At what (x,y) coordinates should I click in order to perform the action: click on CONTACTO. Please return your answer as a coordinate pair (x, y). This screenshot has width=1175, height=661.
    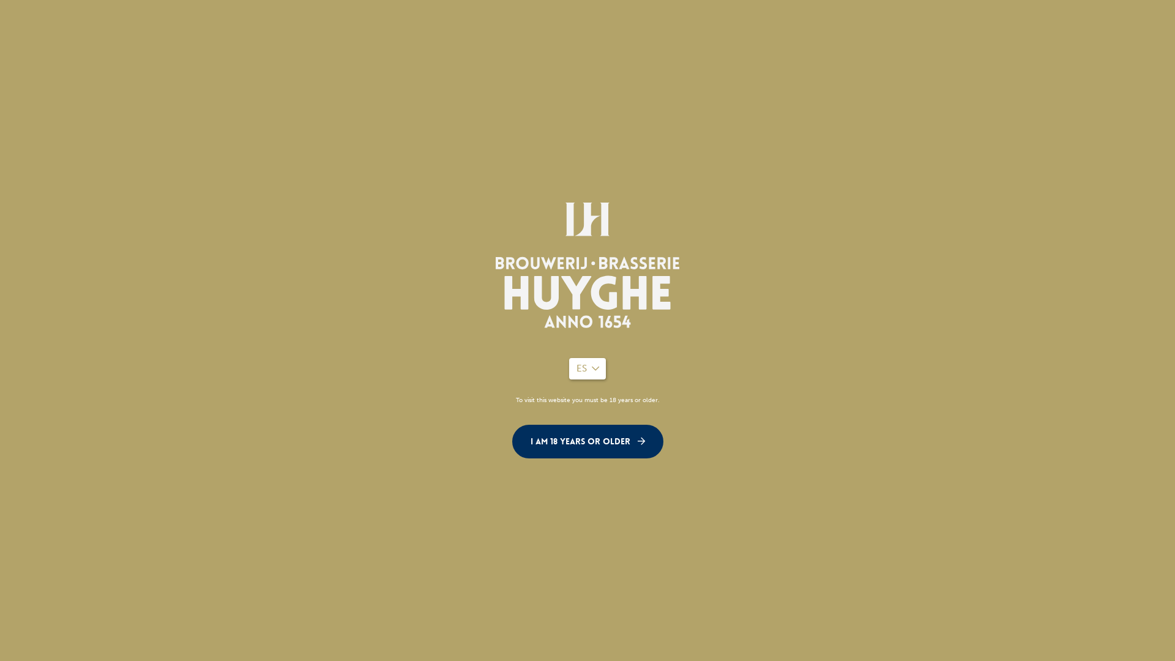
    Looking at the image, I should click on (1090, 56).